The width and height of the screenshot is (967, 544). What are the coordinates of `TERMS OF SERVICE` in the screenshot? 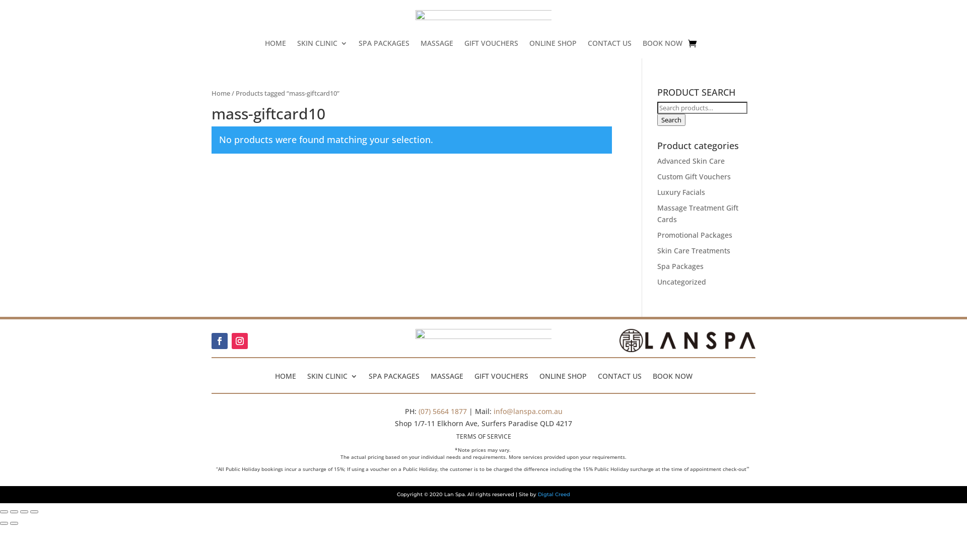 It's located at (483, 436).